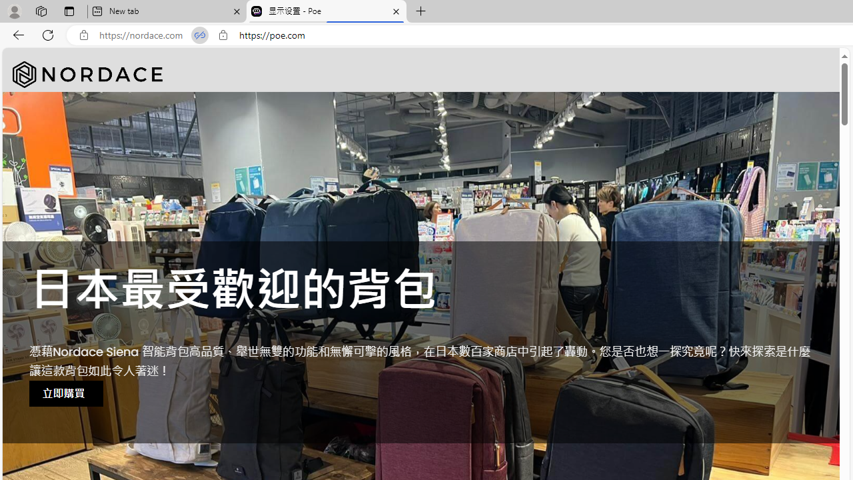 This screenshot has height=480, width=853. Describe the element at coordinates (16, 35) in the screenshot. I see `Back` at that location.